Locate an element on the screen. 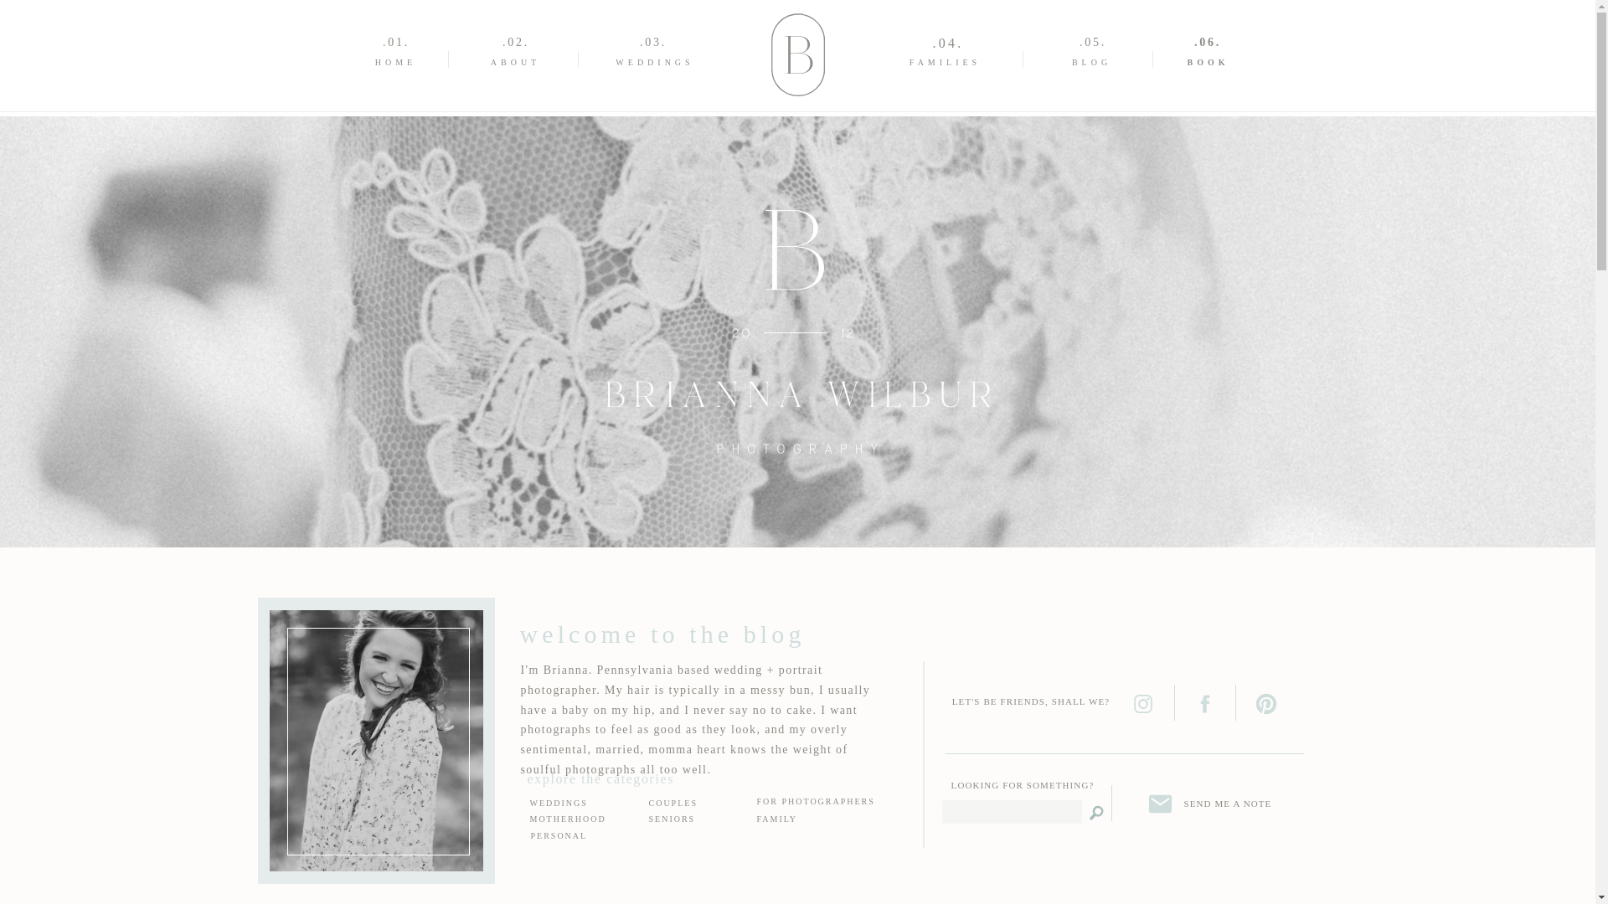 This screenshot has height=904, width=1608. .05. is located at coordinates (1093, 42).